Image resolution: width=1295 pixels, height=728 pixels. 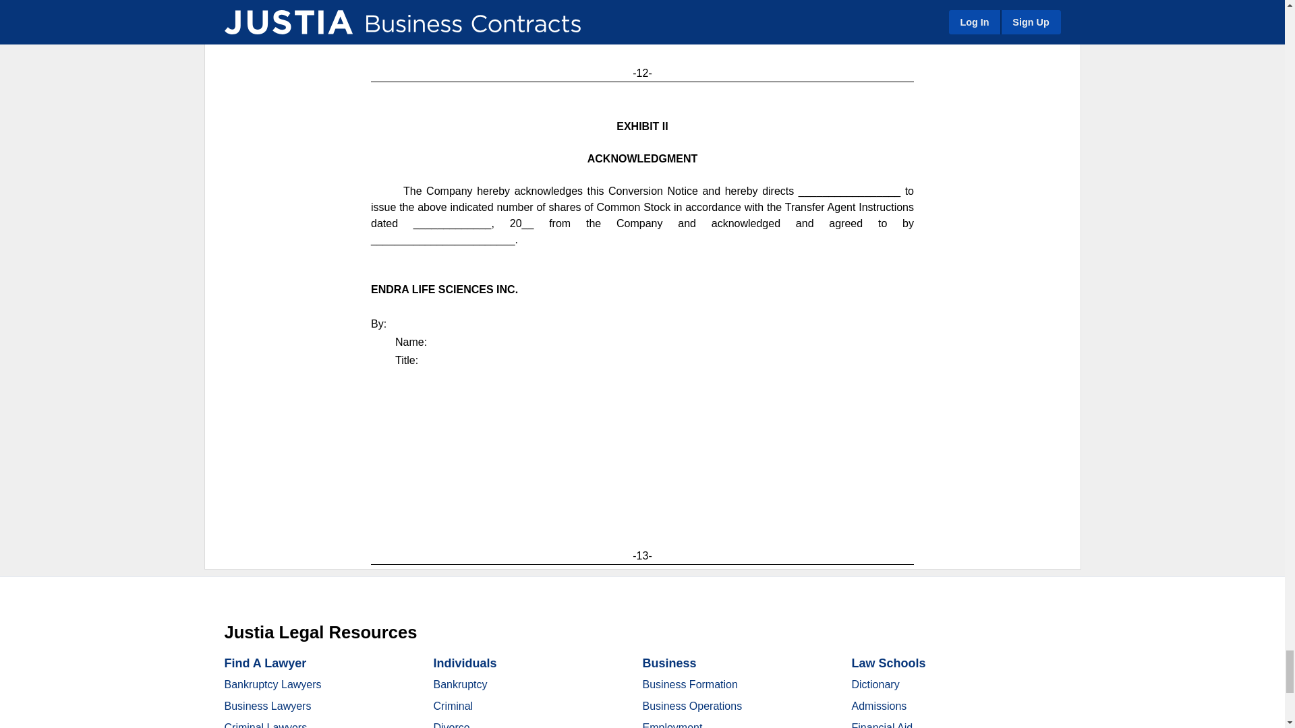 What do you see at coordinates (267, 706) in the screenshot?
I see `Business Lawyers` at bounding box center [267, 706].